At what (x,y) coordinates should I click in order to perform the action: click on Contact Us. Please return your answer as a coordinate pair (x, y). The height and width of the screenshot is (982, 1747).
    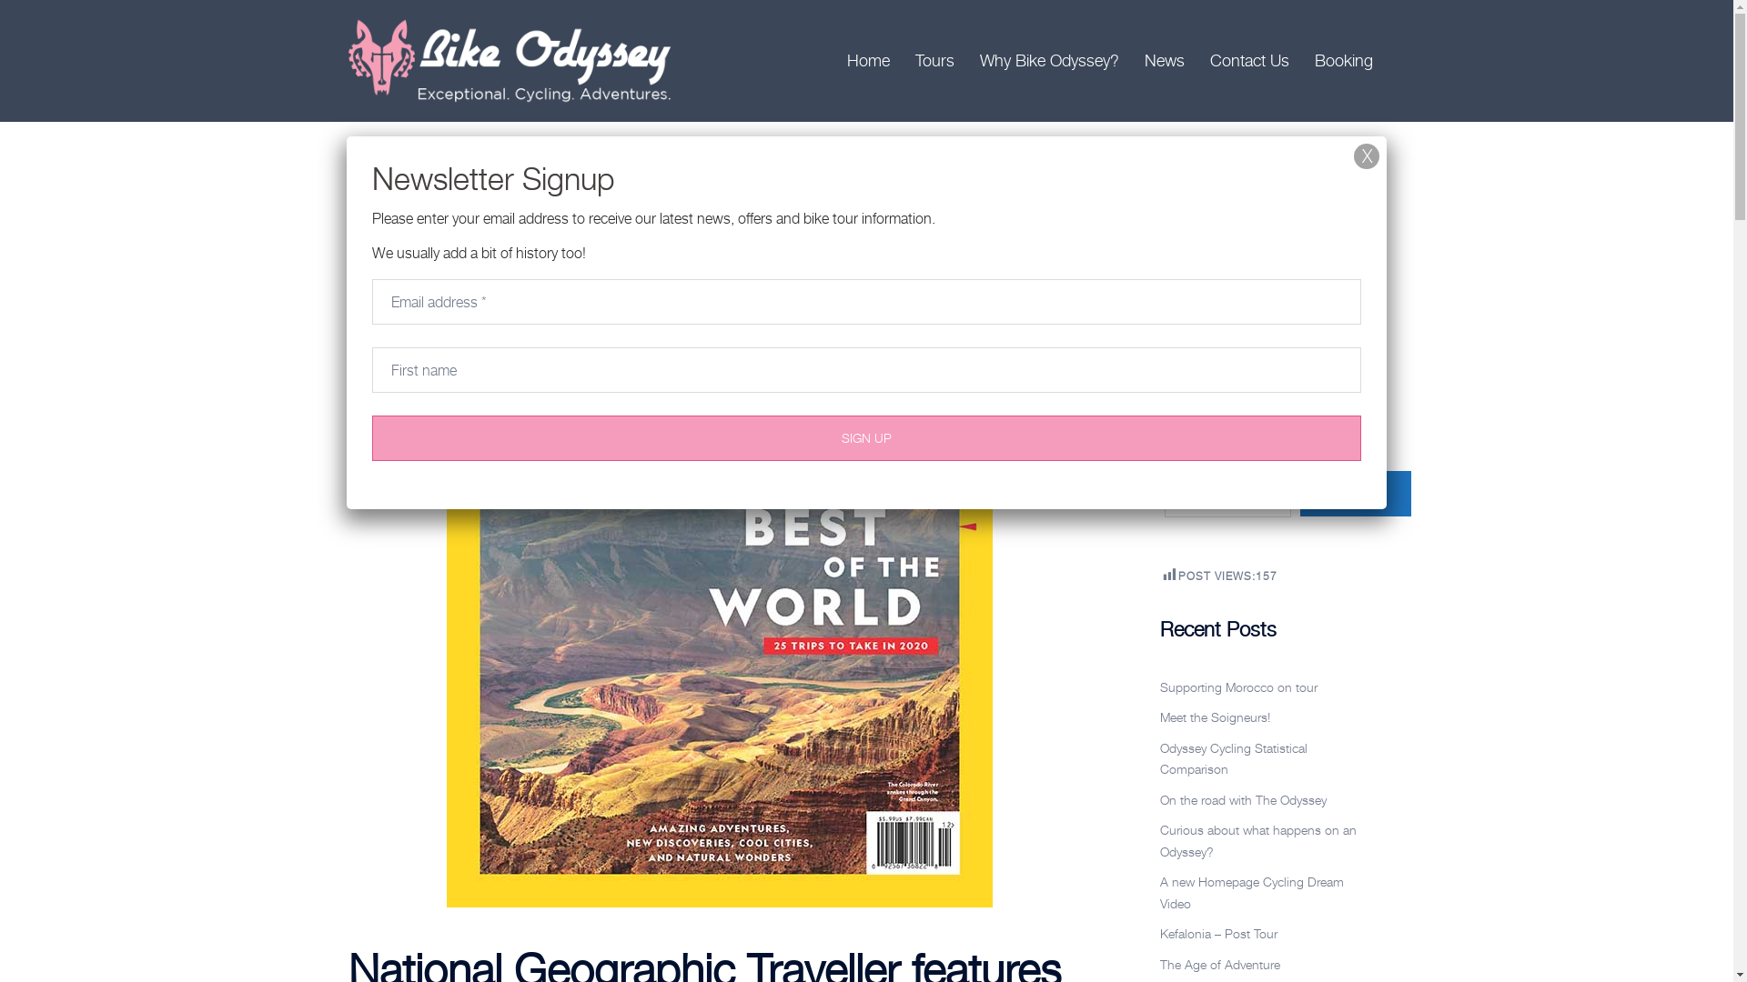
    Looking at the image, I should click on (1250, 61).